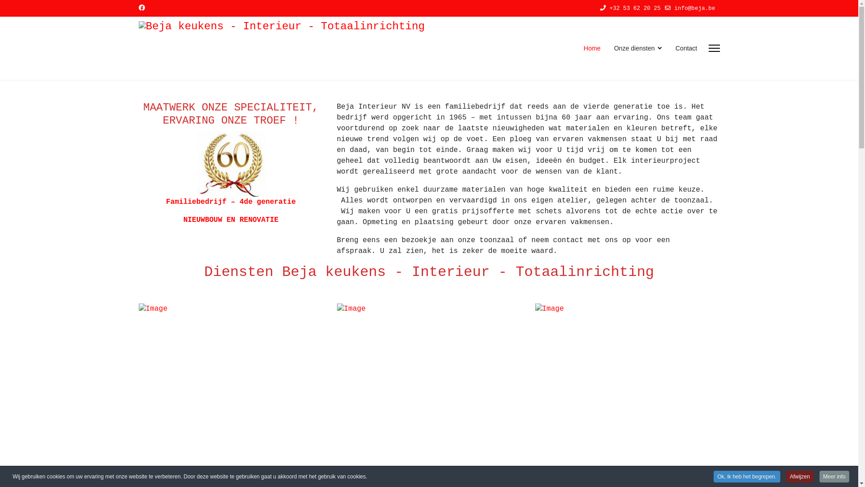 This screenshot has width=865, height=487. Describe the element at coordinates (635, 9) in the screenshot. I see `+32 53 62 20 25` at that location.